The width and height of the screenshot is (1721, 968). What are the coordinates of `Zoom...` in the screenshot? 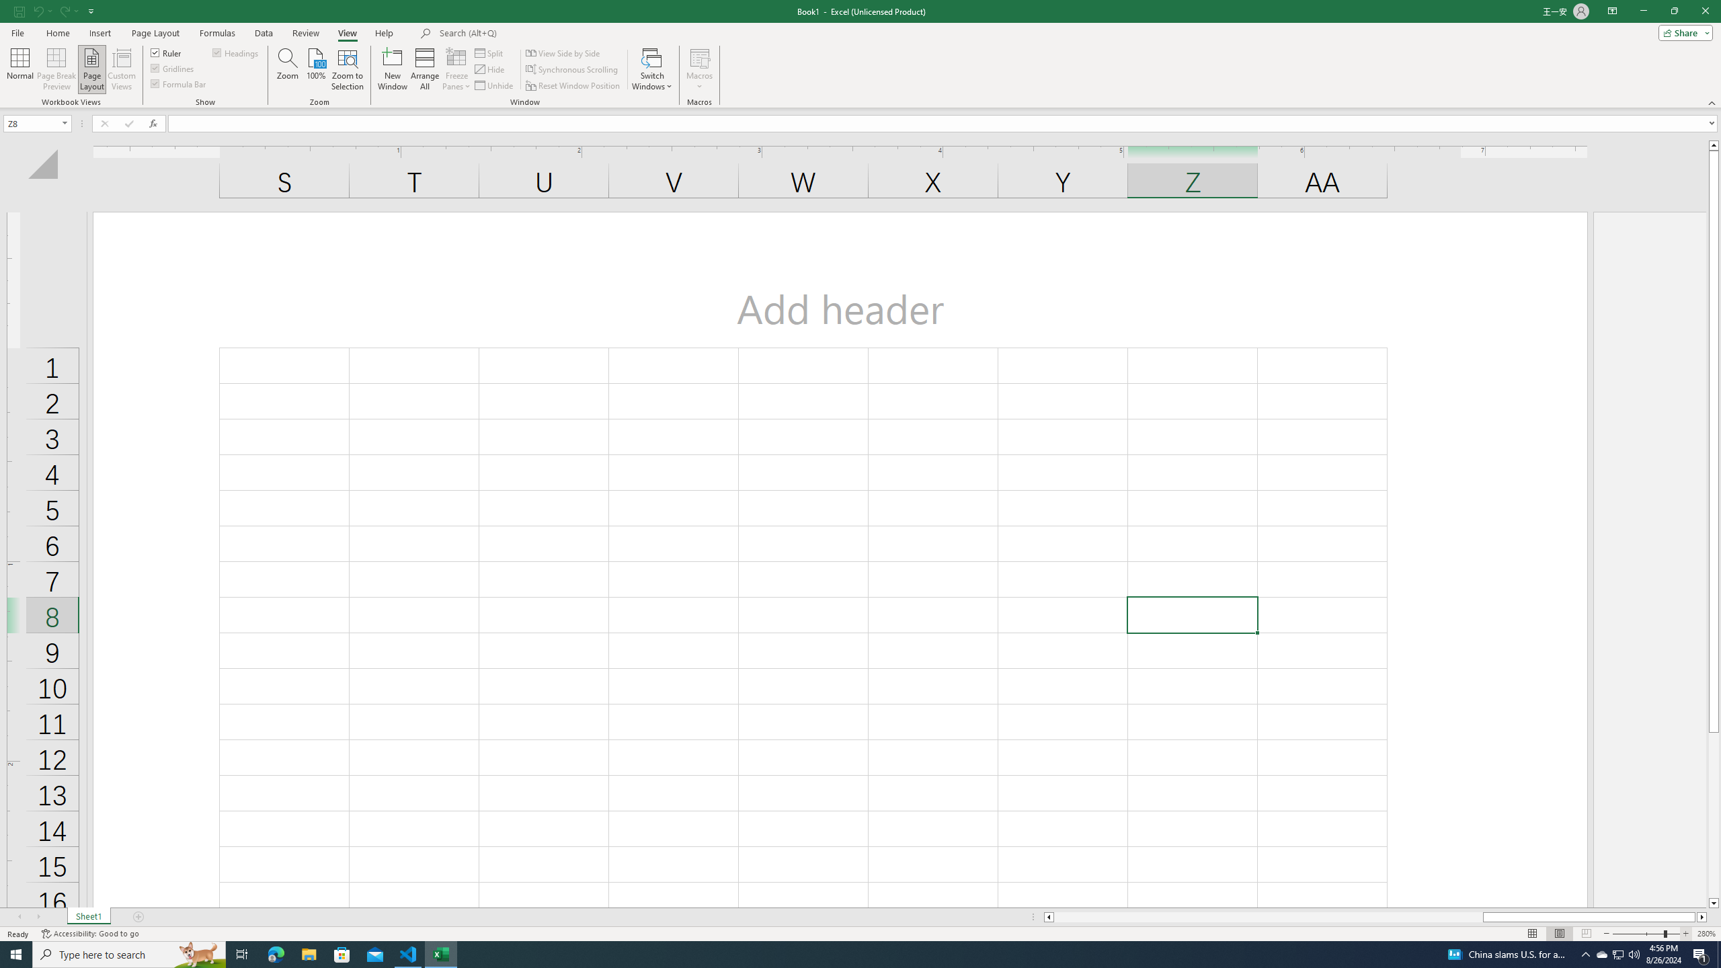 It's located at (288, 69).